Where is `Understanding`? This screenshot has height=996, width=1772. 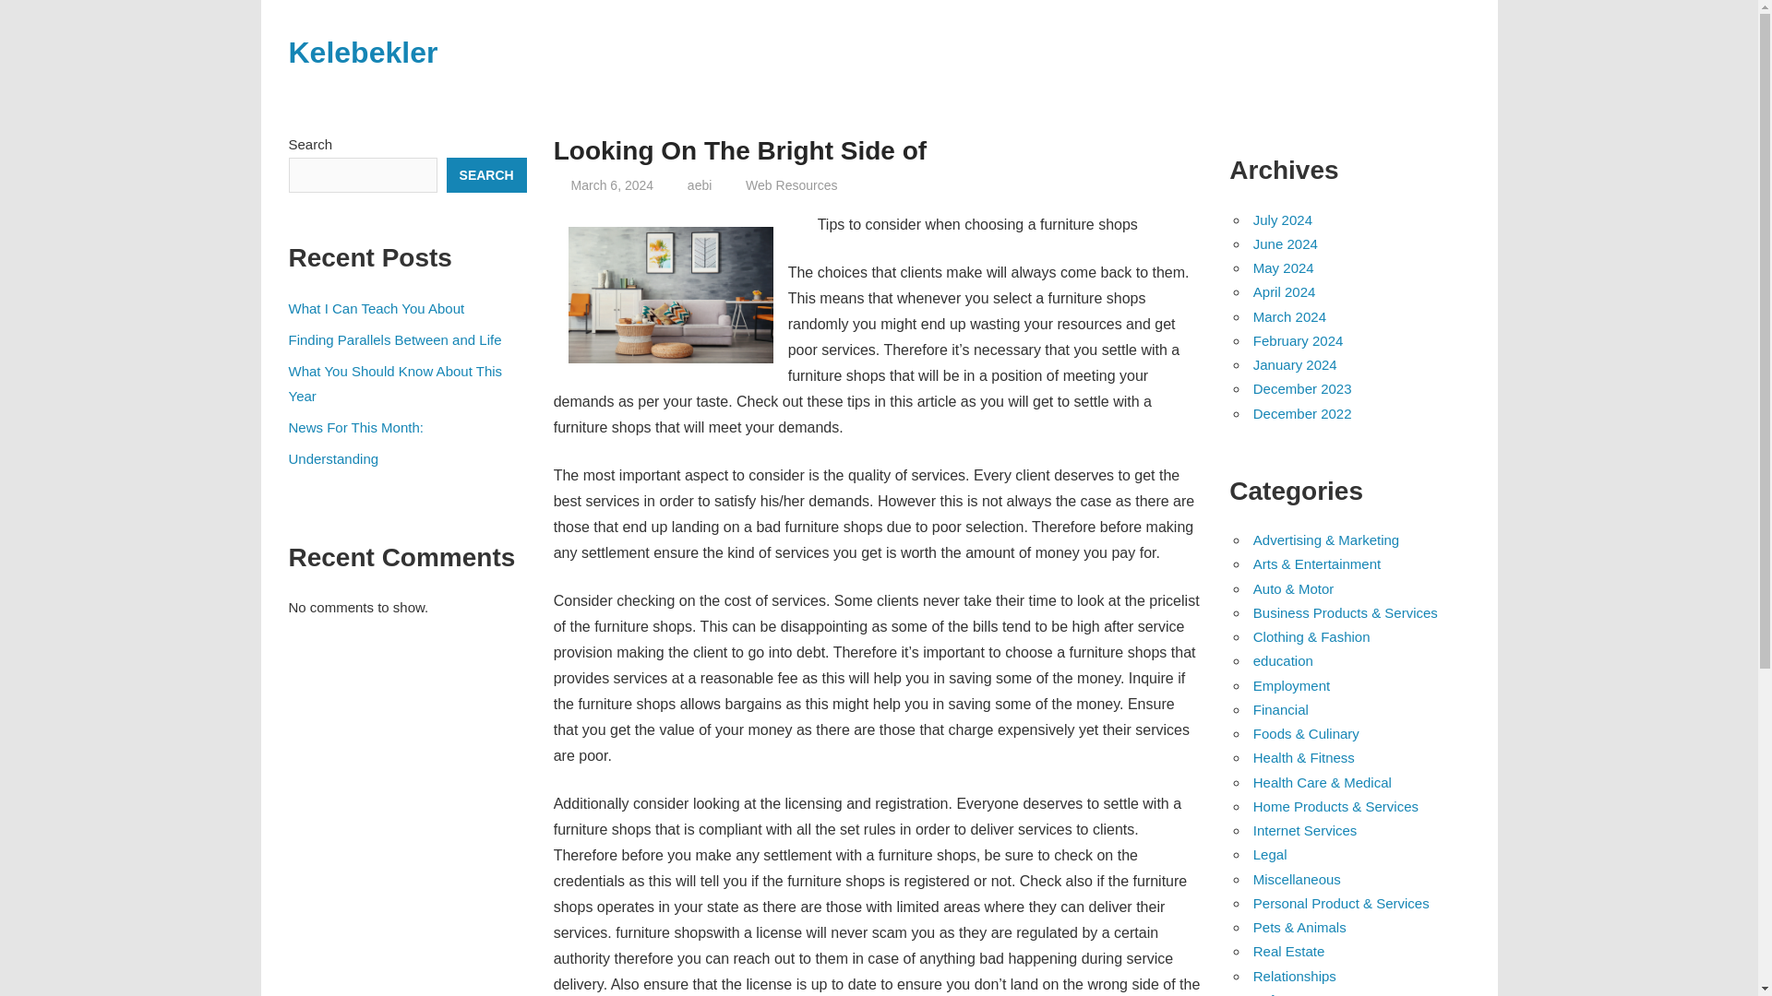
Understanding is located at coordinates (332, 459).